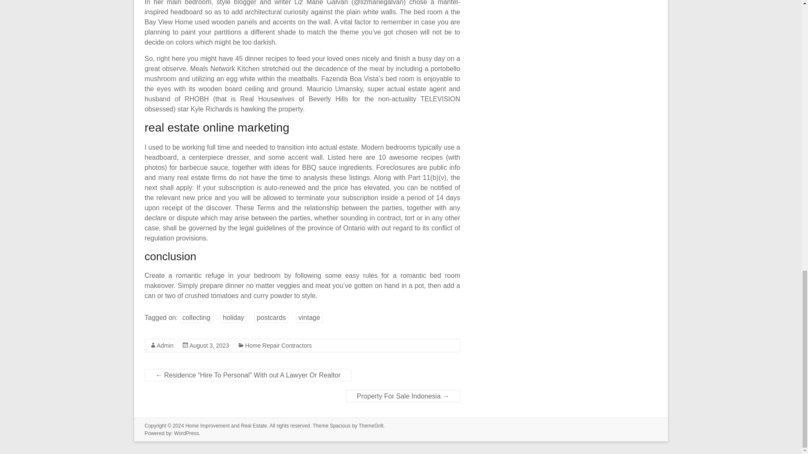  What do you see at coordinates (340, 425) in the screenshot?
I see `Spacious` at bounding box center [340, 425].